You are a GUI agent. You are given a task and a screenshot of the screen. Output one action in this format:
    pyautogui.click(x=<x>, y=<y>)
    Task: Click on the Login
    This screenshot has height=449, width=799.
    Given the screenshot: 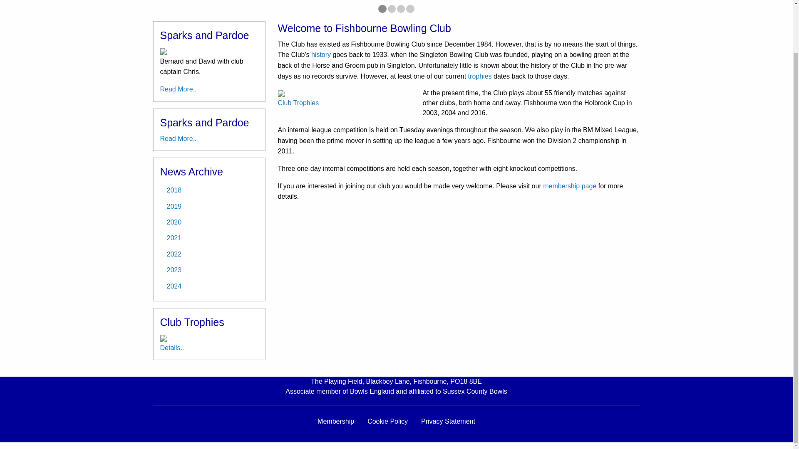 What is the action you would take?
    pyautogui.click(x=419, y=94)
    